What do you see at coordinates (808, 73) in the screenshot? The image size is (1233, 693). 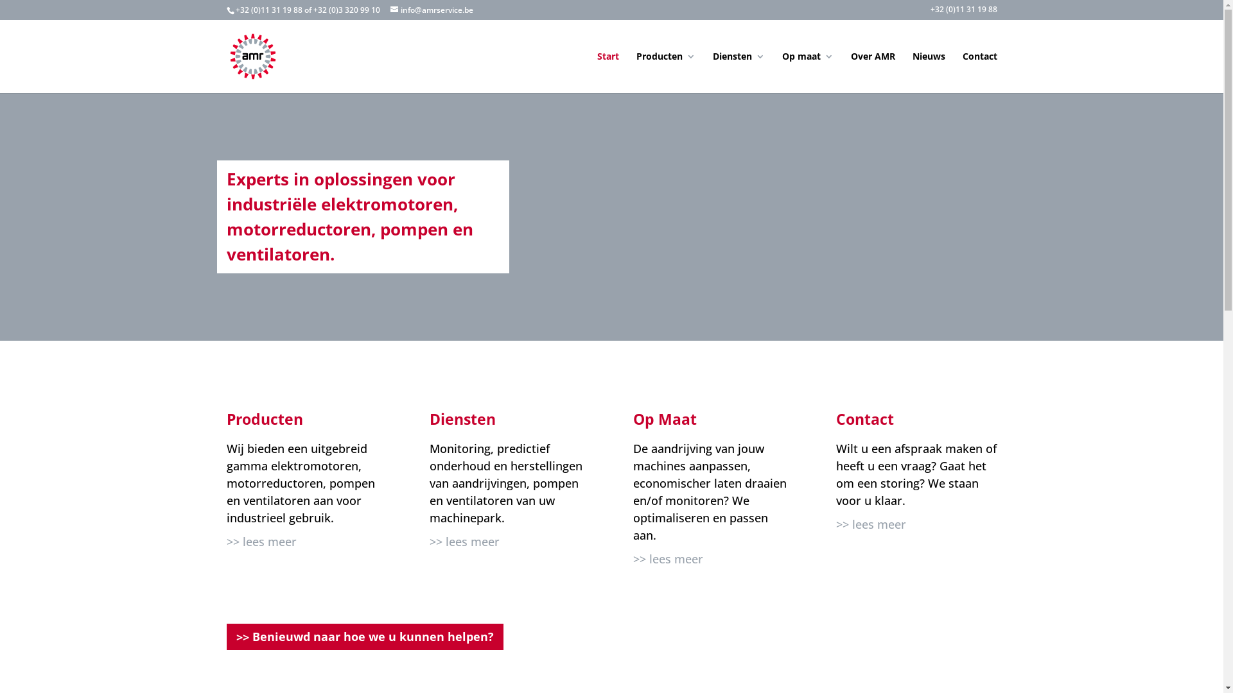 I see `Op maat` at bounding box center [808, 73].